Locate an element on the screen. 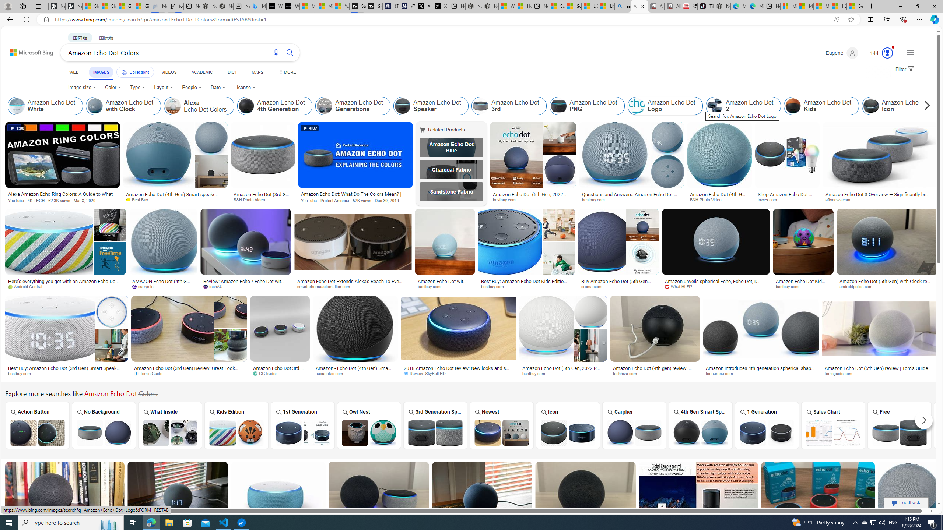 This screenshot has height=530, width=943. People is located at coordinates (192, 88).